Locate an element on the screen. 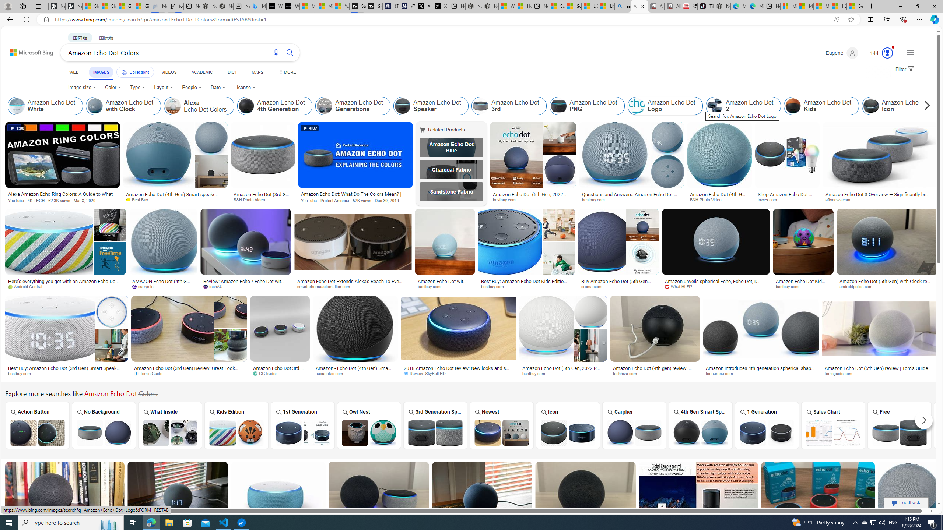 This screenshot has height=530, width=943. People is located at coordinates (192, 88).